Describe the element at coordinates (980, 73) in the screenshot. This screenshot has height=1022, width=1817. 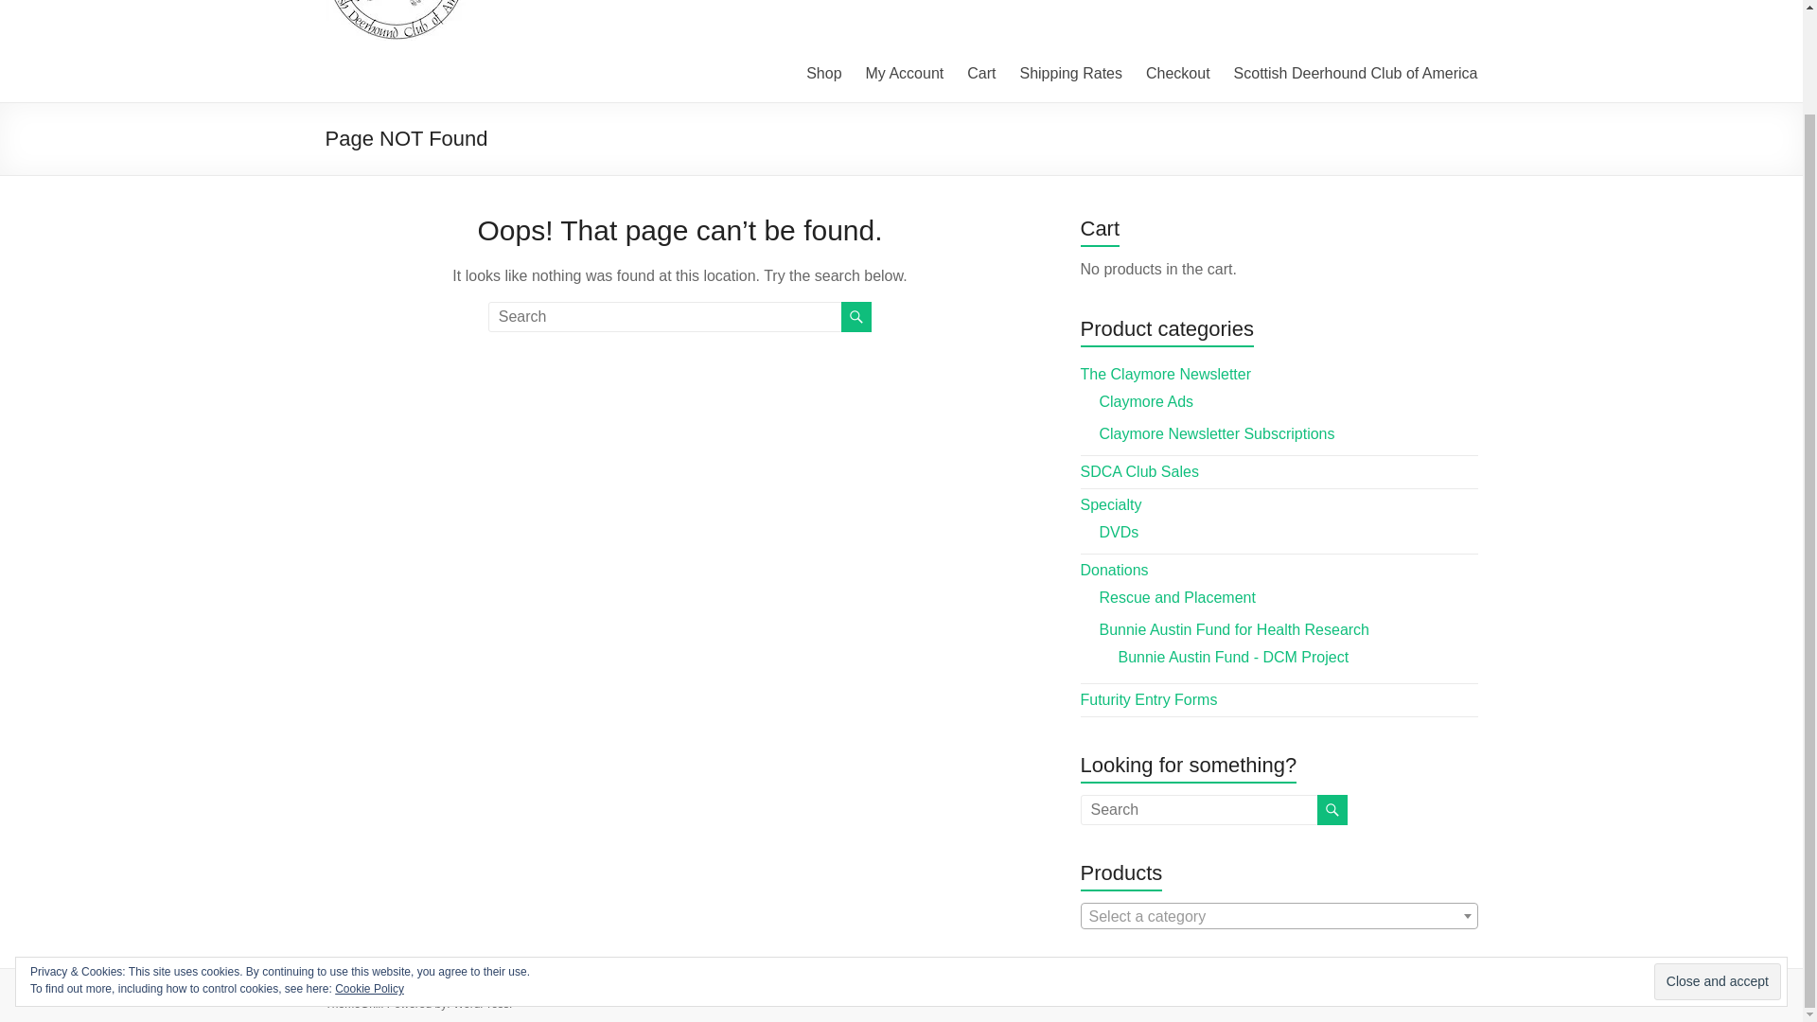
I see `Cart` at that location.